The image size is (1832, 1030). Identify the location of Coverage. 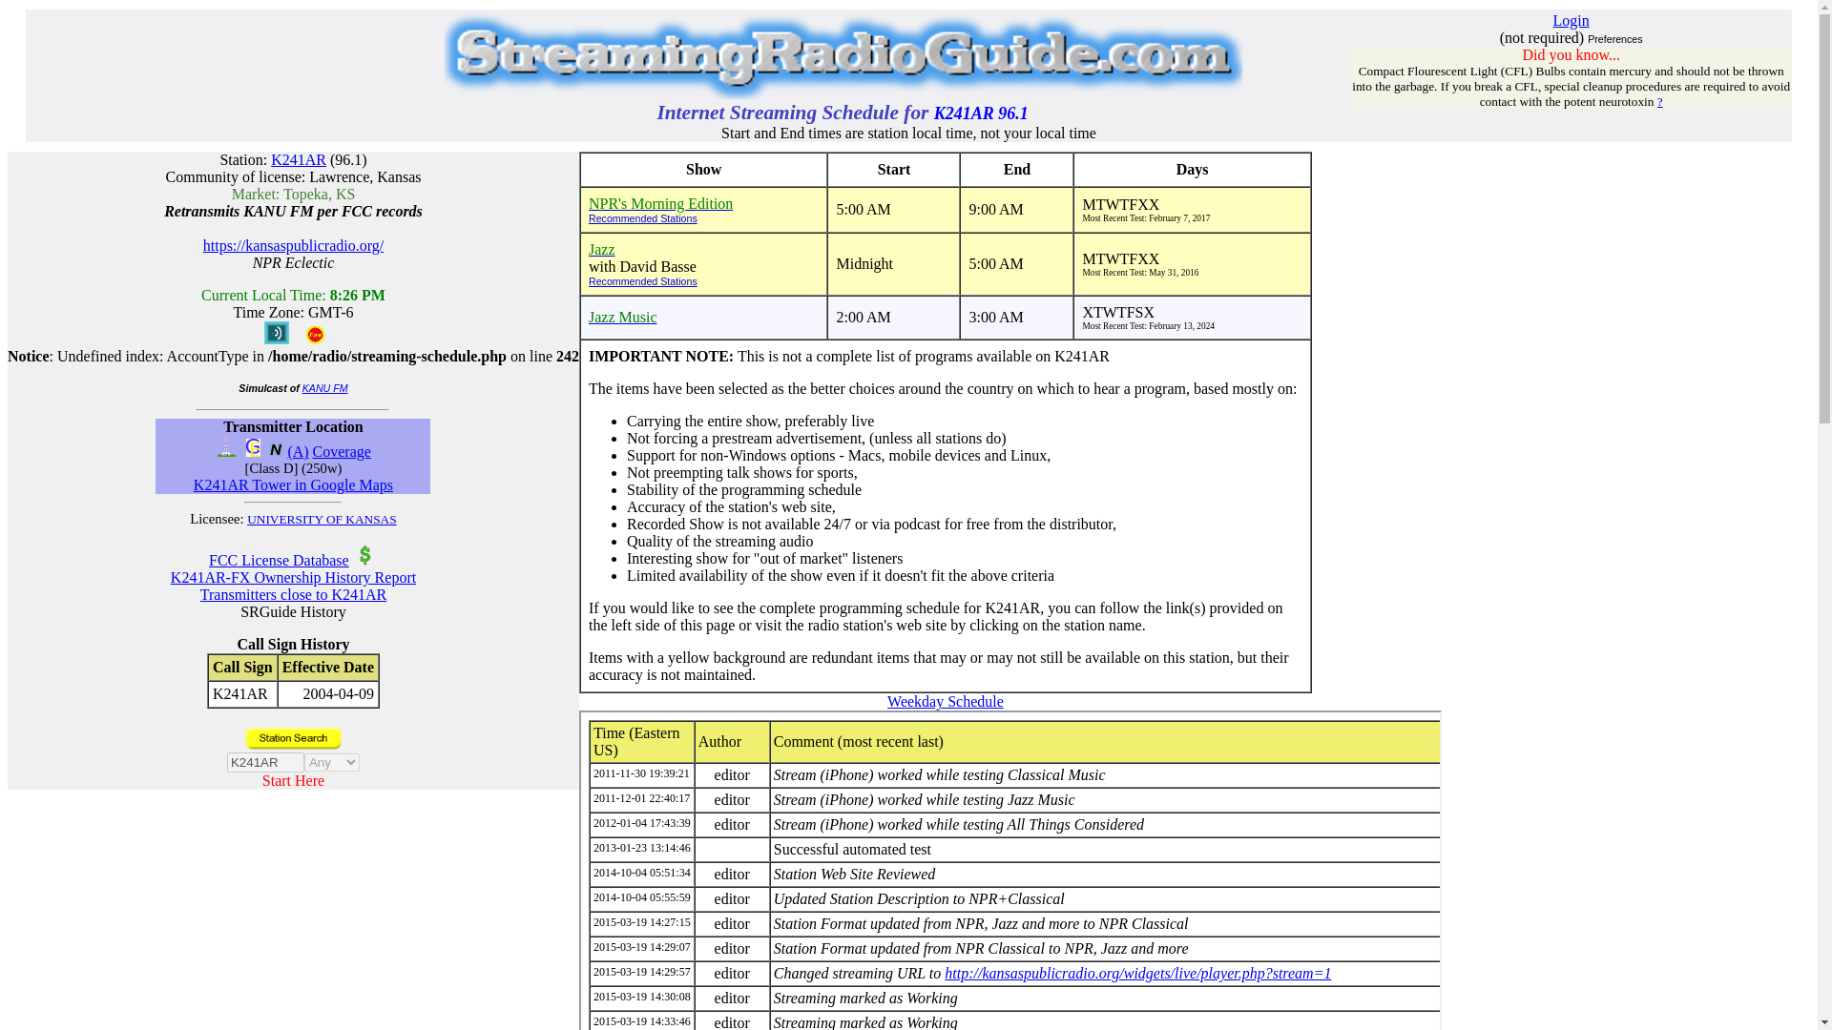
(342, 451).